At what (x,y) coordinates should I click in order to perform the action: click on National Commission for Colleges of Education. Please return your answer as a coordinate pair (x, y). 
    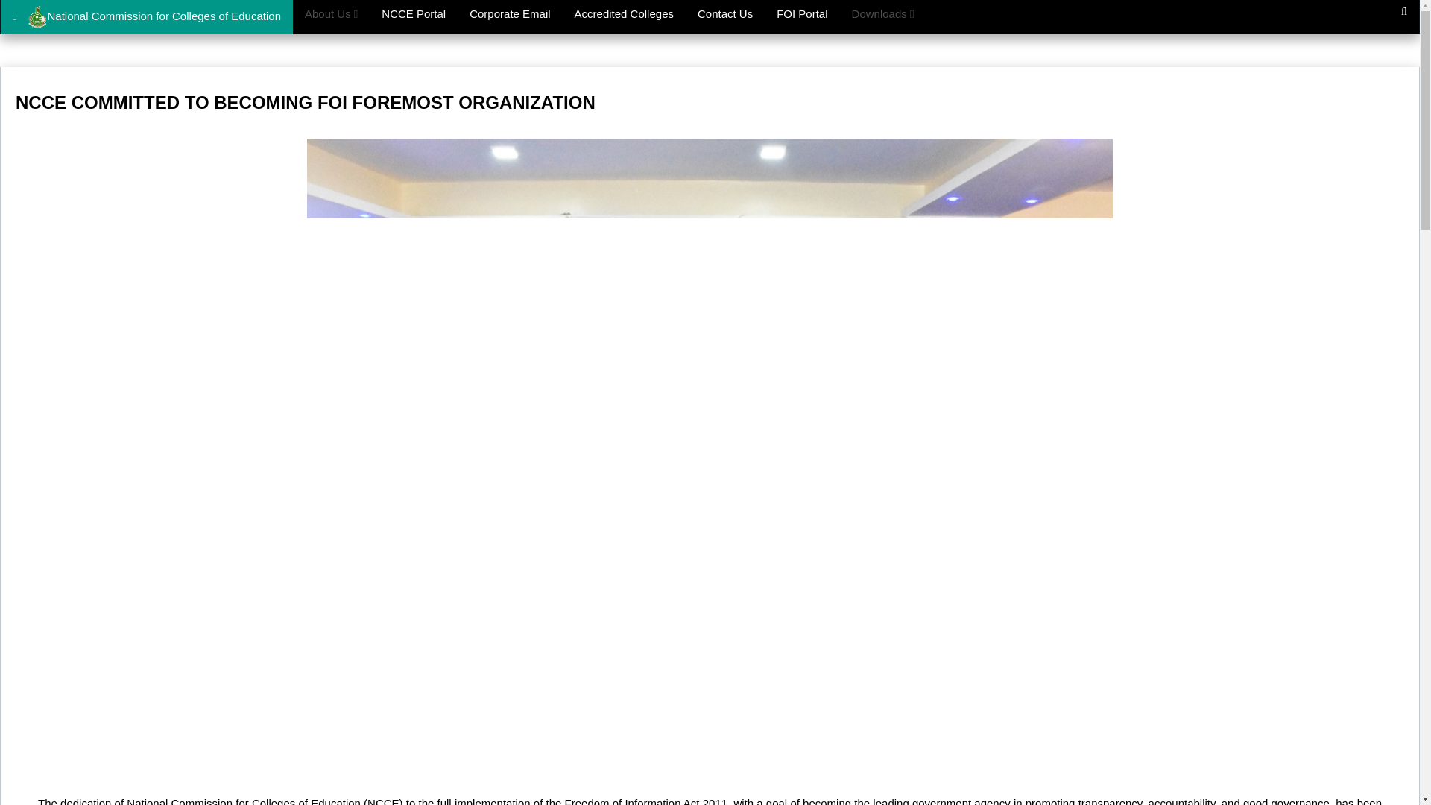
    Looking at the image, I should click on (147, 17).